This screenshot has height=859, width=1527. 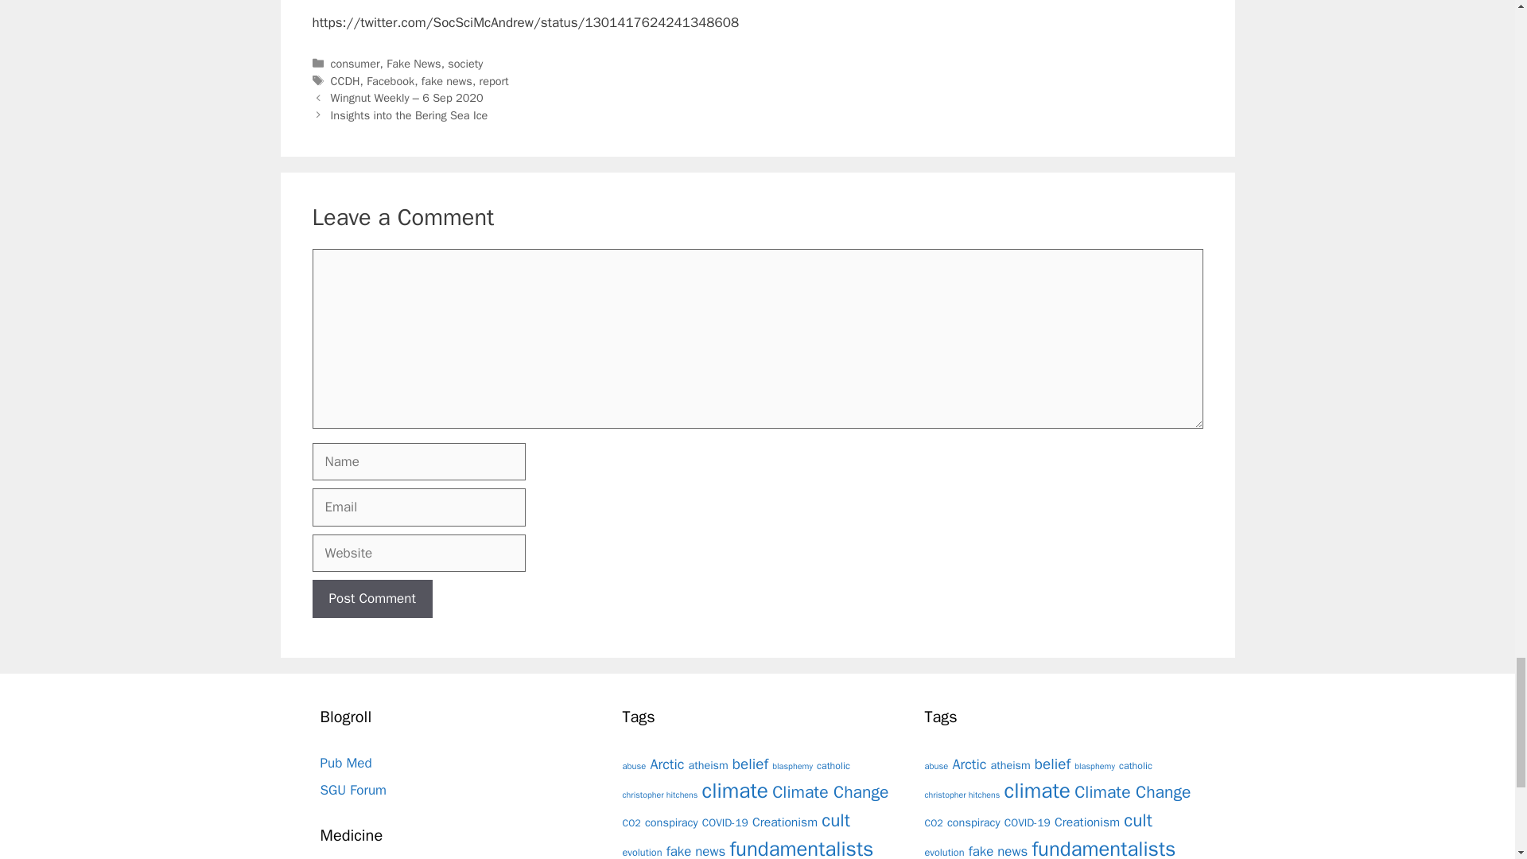 I want to click on Form for the Skeptics Guide to the Universe, so click(x=352, y=790).